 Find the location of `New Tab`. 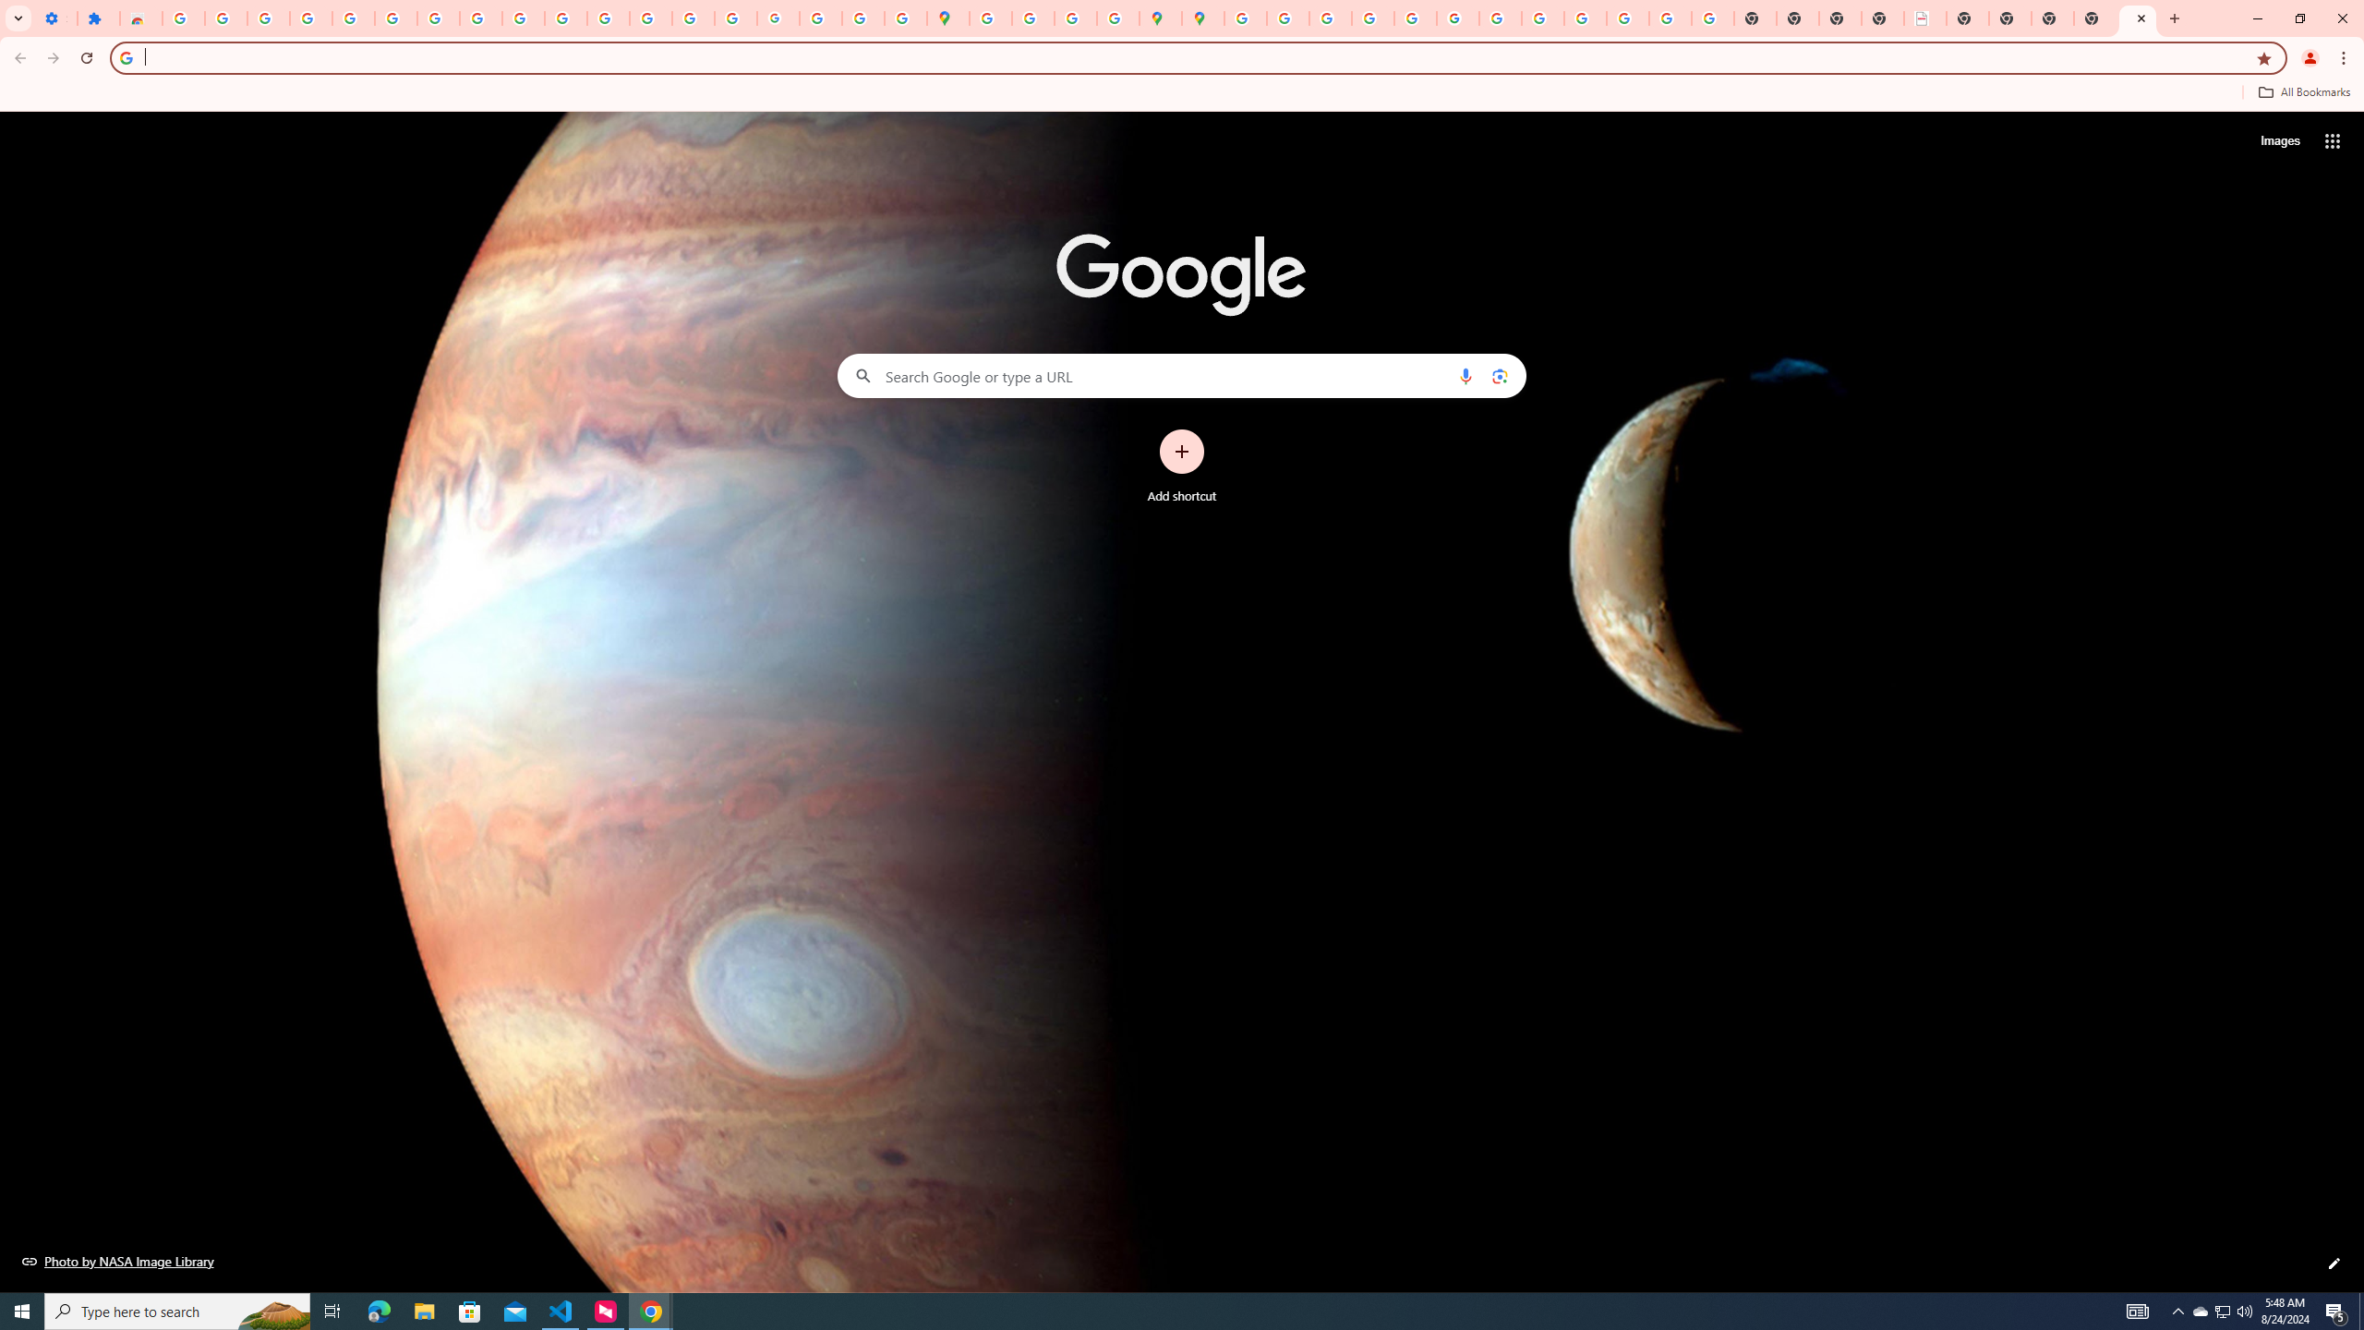

New Tab is located at coordinates (2138, 18).